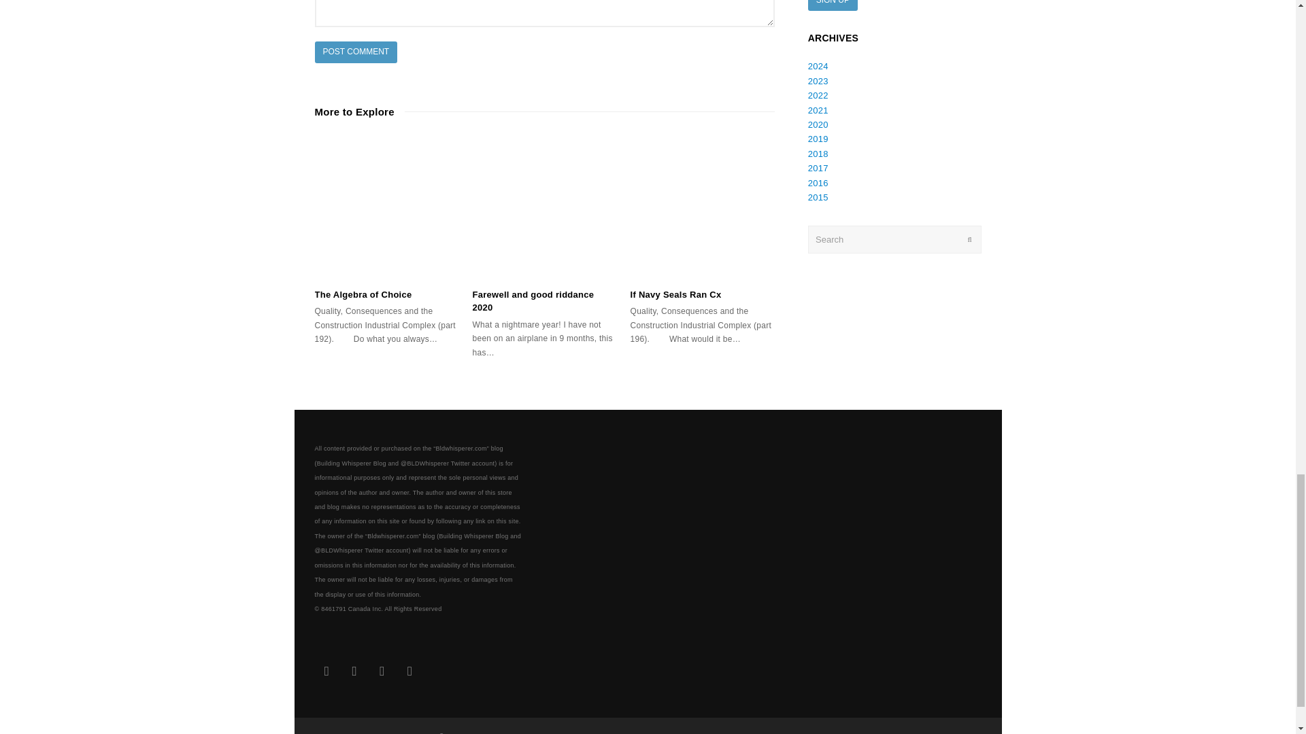  I want to click on Post Comment, so click(355, 52).